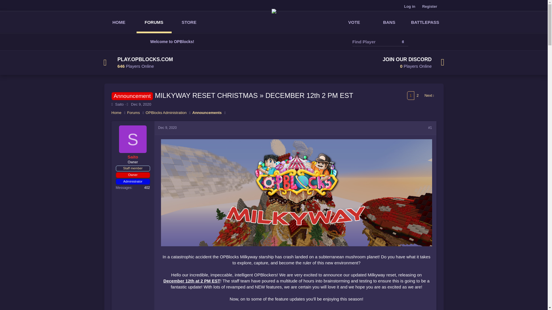 This screenshot has width=552, height=310. I want to click on Next, so click(119, 104).